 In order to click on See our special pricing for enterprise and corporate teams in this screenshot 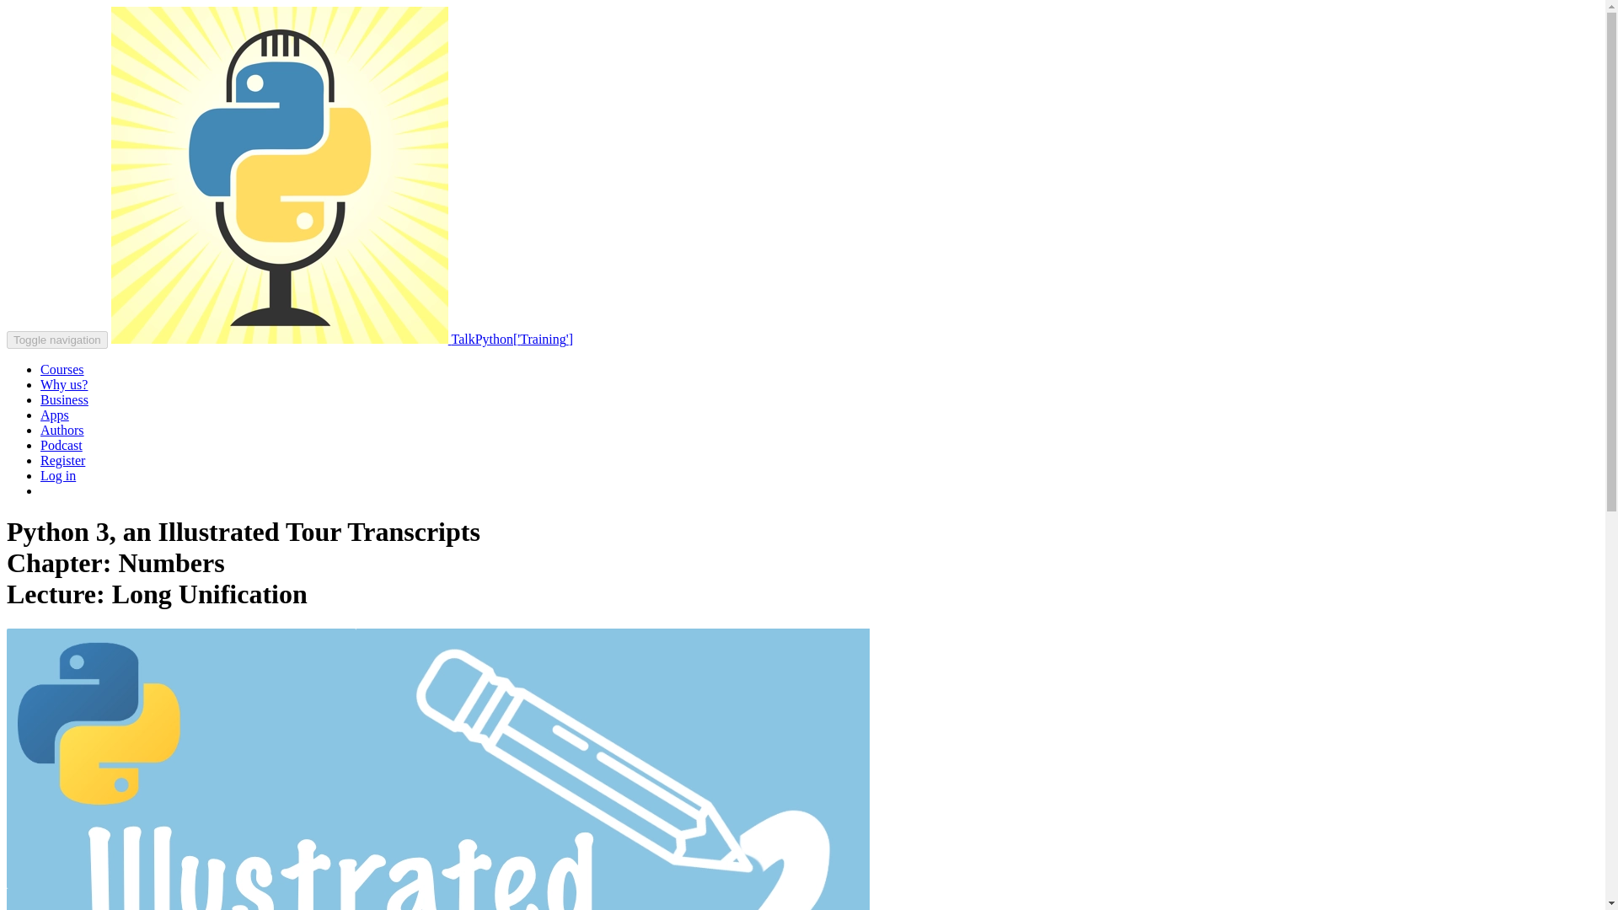, I will do `click(64, 399)`.